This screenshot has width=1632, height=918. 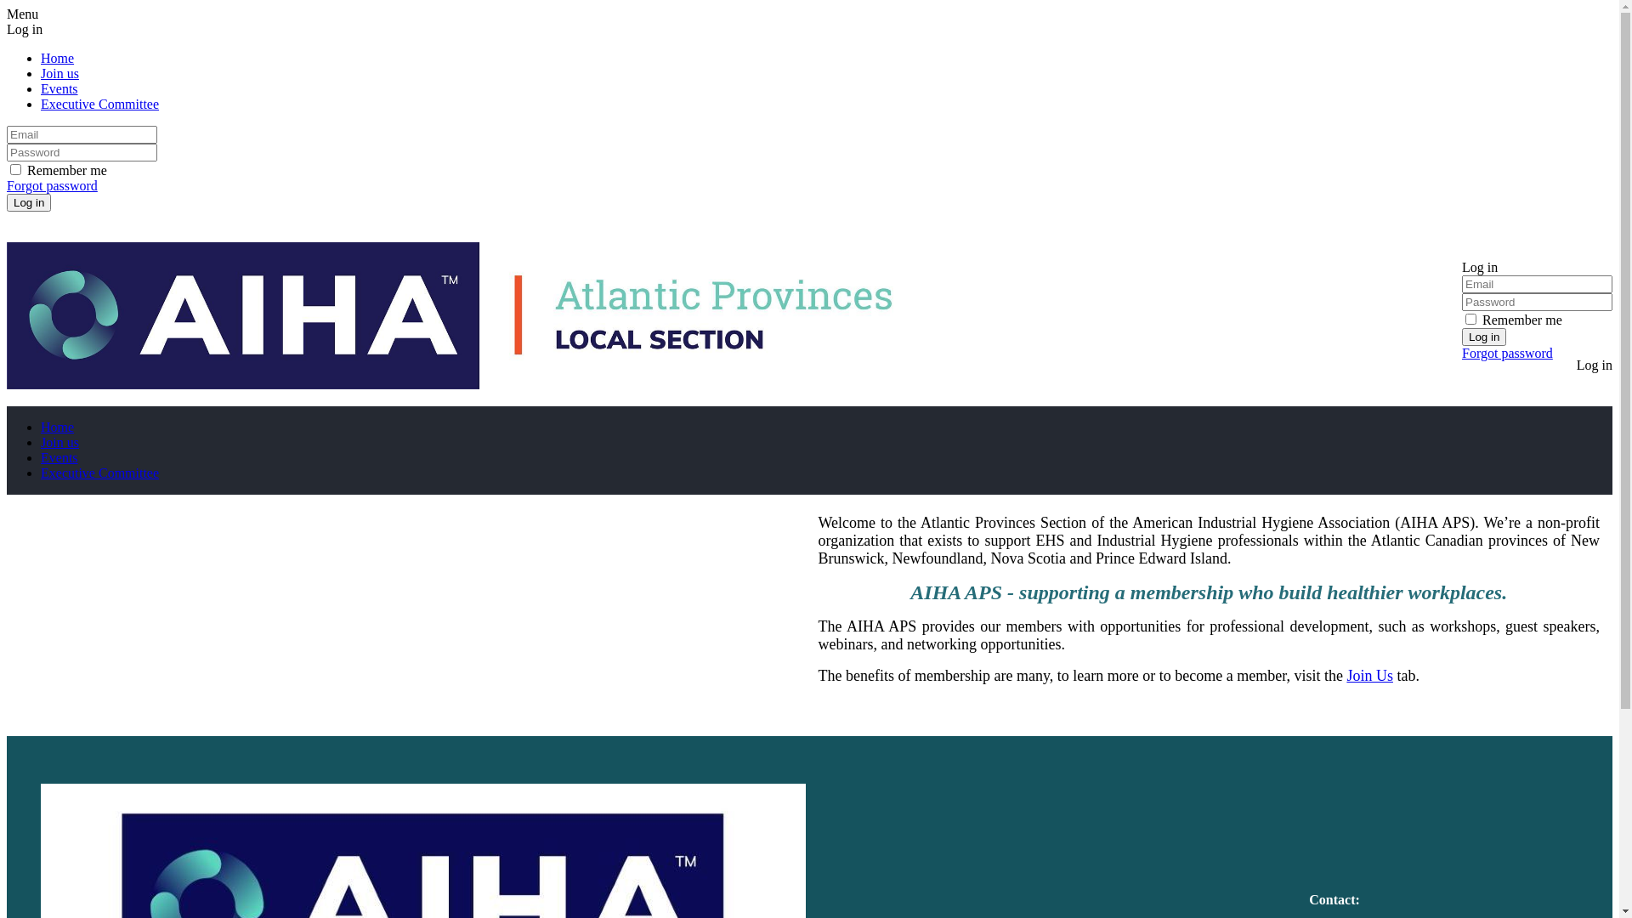 I want to click on Events, so click(x=59, y=88).